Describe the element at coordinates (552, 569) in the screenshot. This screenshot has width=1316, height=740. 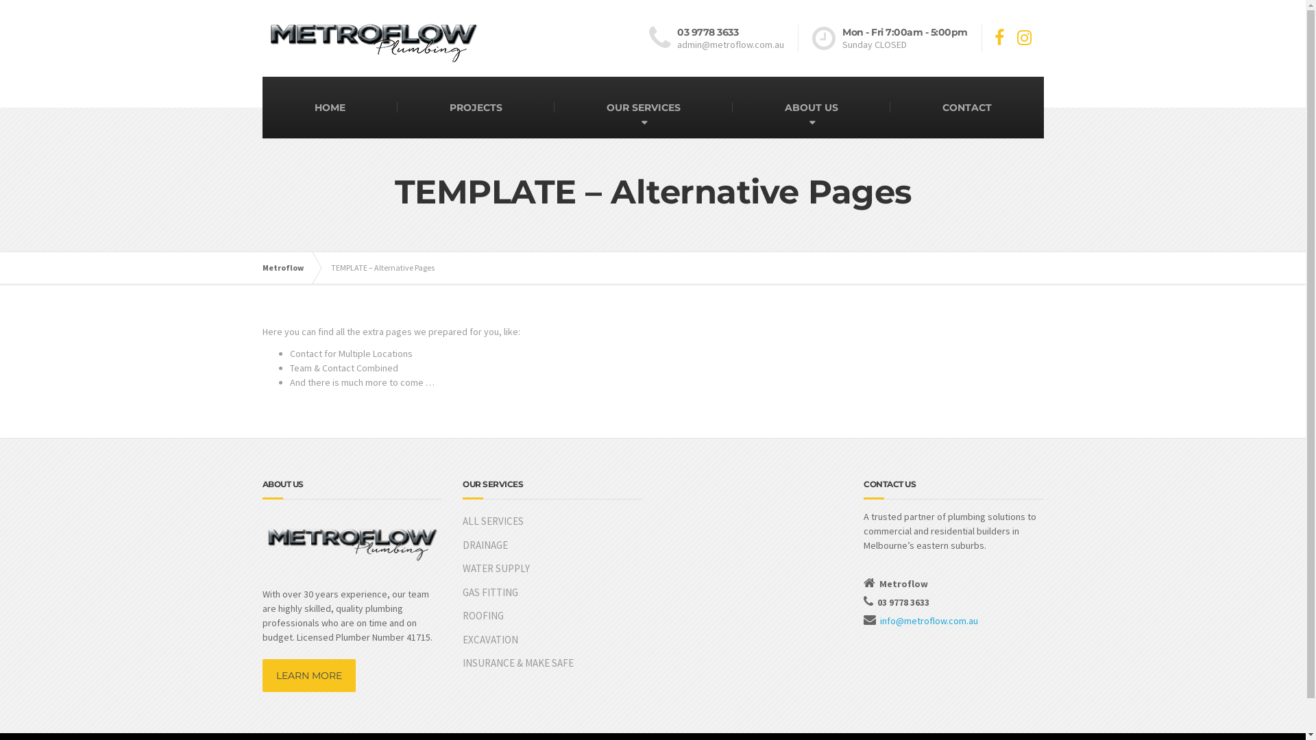
I see `WATER SUPPLY` at that location.